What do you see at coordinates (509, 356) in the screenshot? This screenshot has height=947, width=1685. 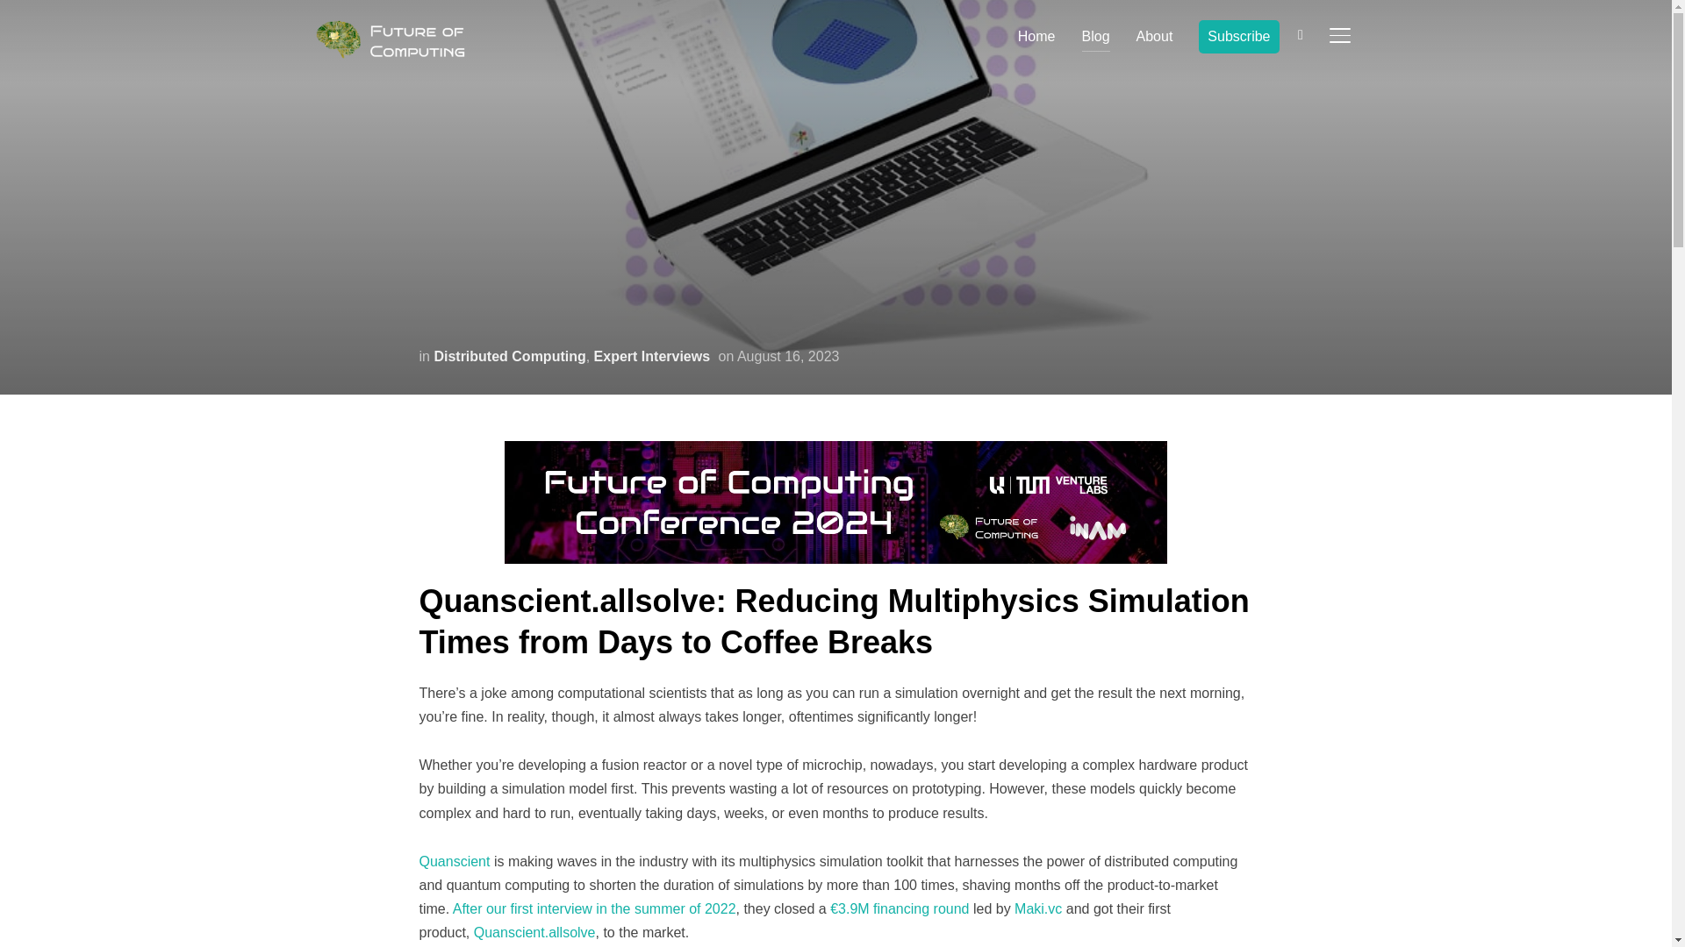 I see `Distributed Computing` at bounding box center [509, 356].